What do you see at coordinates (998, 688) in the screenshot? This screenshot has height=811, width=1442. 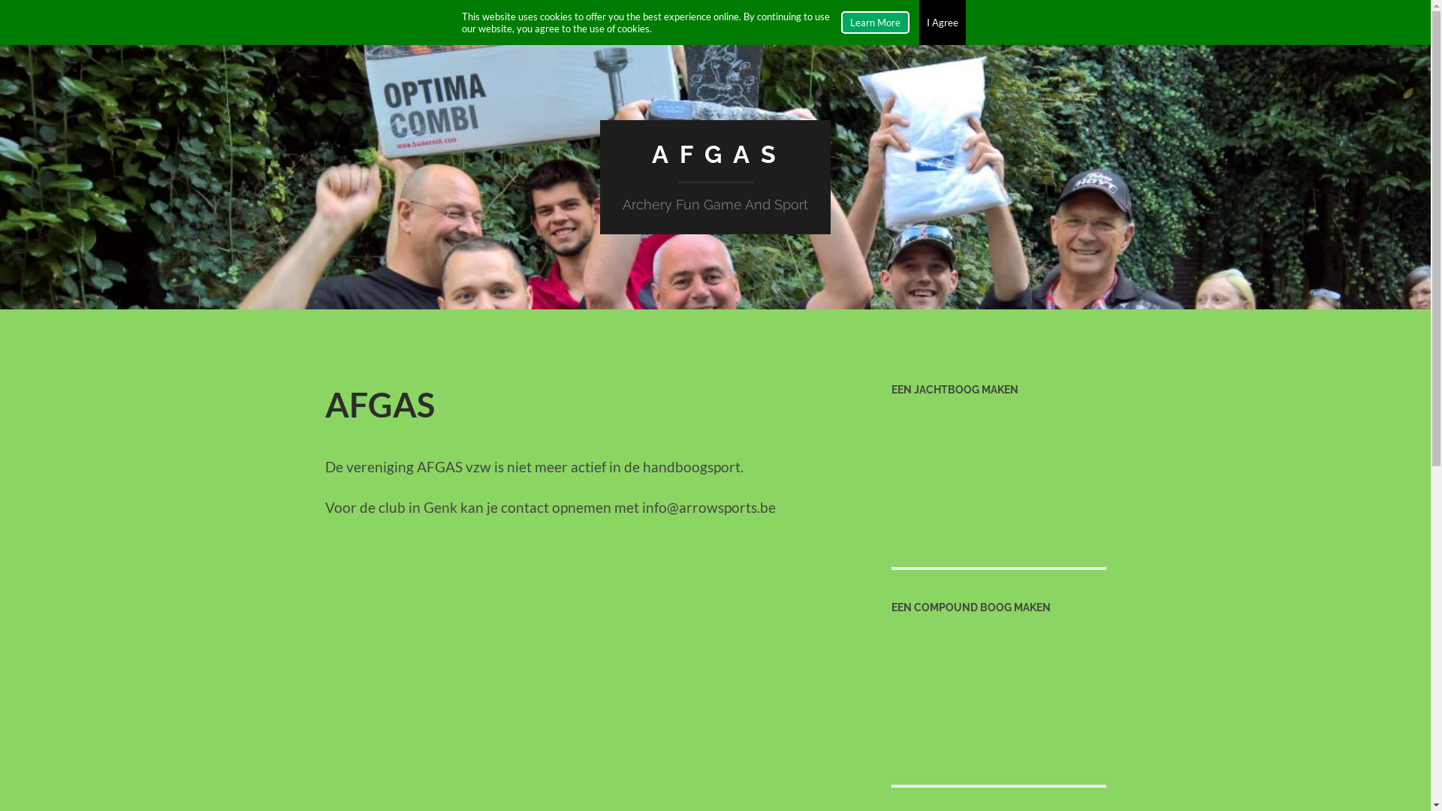 I see `Birth of a Bow - Building the Mybo Origin Compound Bow` at bounding box center [998, 688].